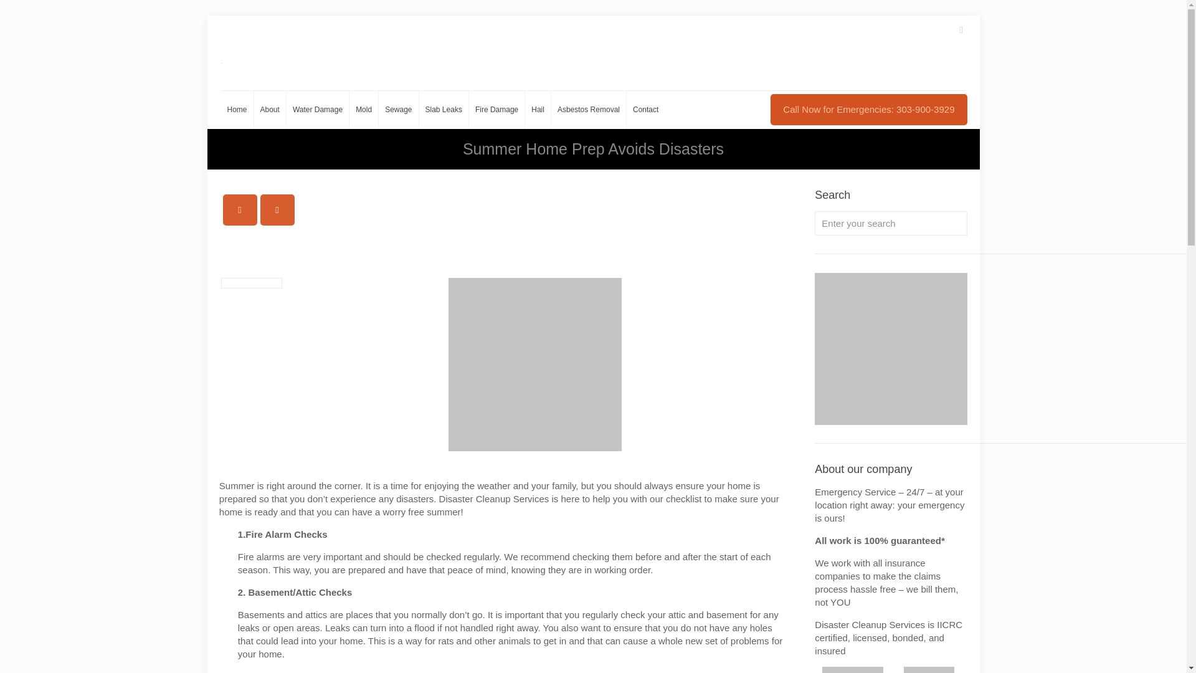 Image resolution: width=1196 pixels, height=673 pixels. Describe the element at coordinates (589, 110) in the screenshot. I see `Asbestos Removal` at that location.